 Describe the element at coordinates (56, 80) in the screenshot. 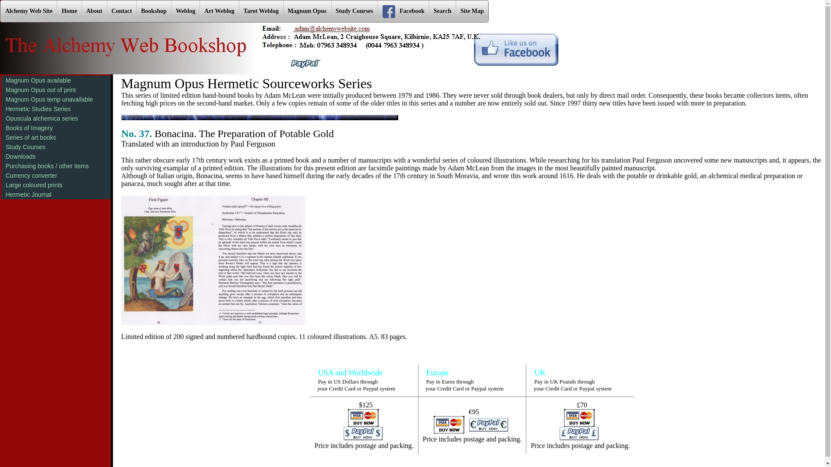

I see `Magnum Opus available` at that location.